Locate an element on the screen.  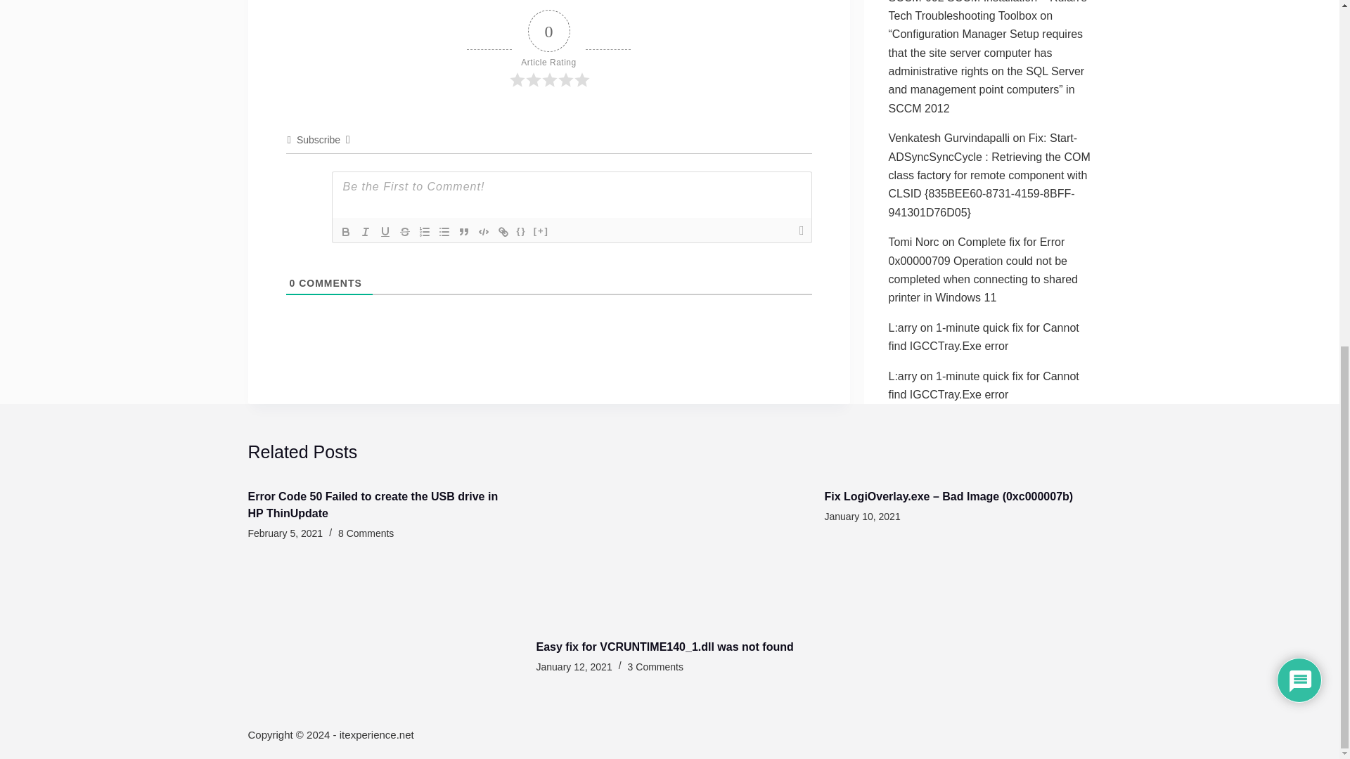
Bold is located at coordinates (346, 232).